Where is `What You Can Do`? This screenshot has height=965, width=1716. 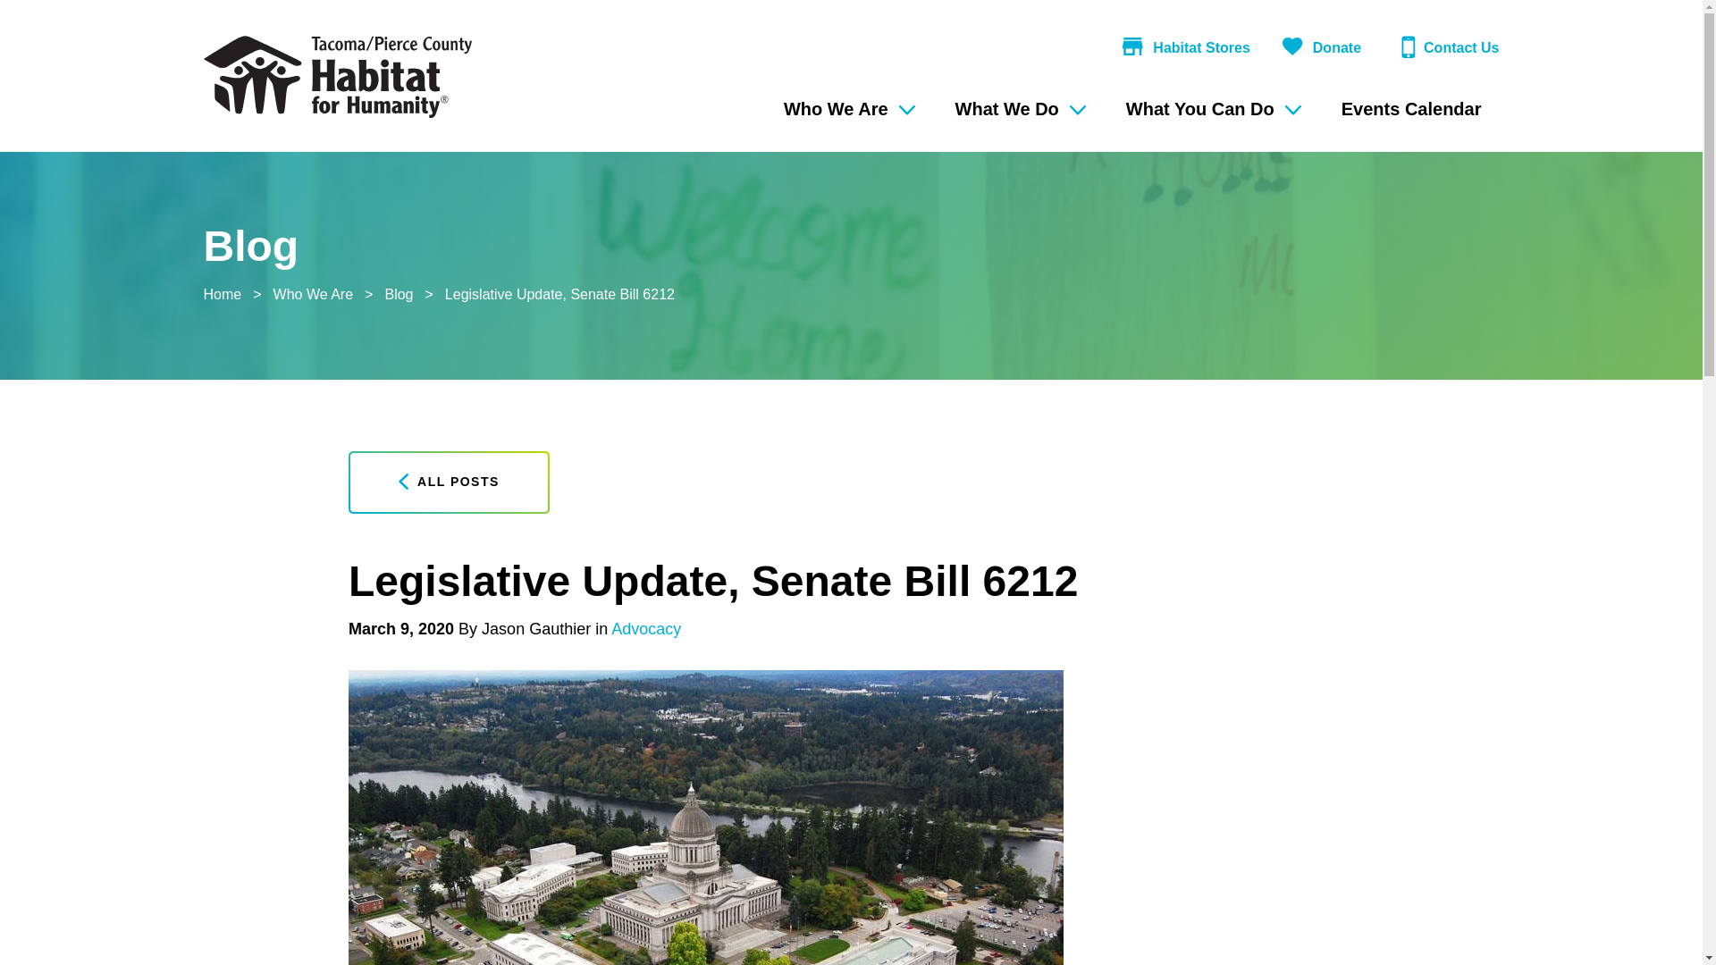
What You Can Do is located at coordinates (1211, 109).